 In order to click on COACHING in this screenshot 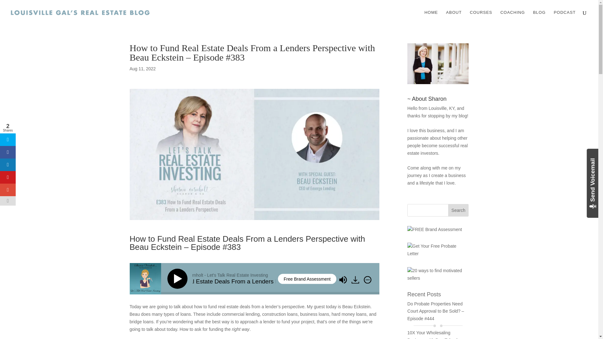, I will do `click(513, 18)`.